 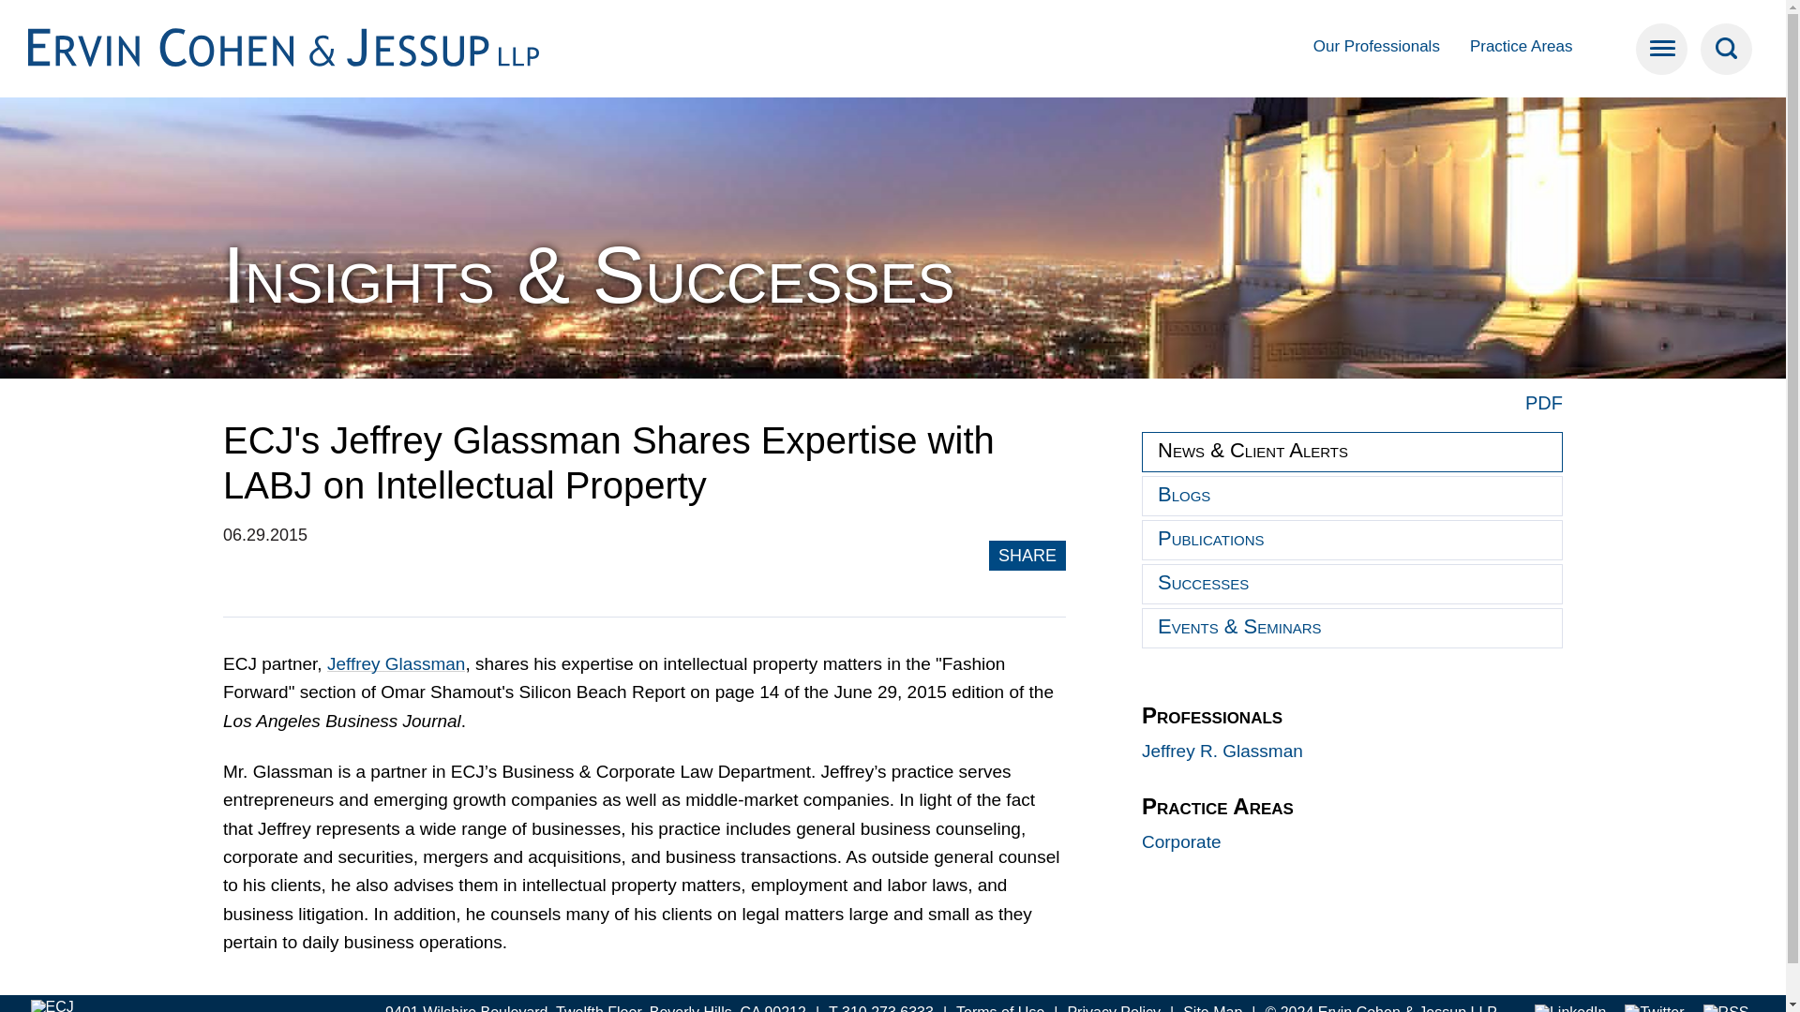 I want to click on SHARE, so click(x=1027, y=555).